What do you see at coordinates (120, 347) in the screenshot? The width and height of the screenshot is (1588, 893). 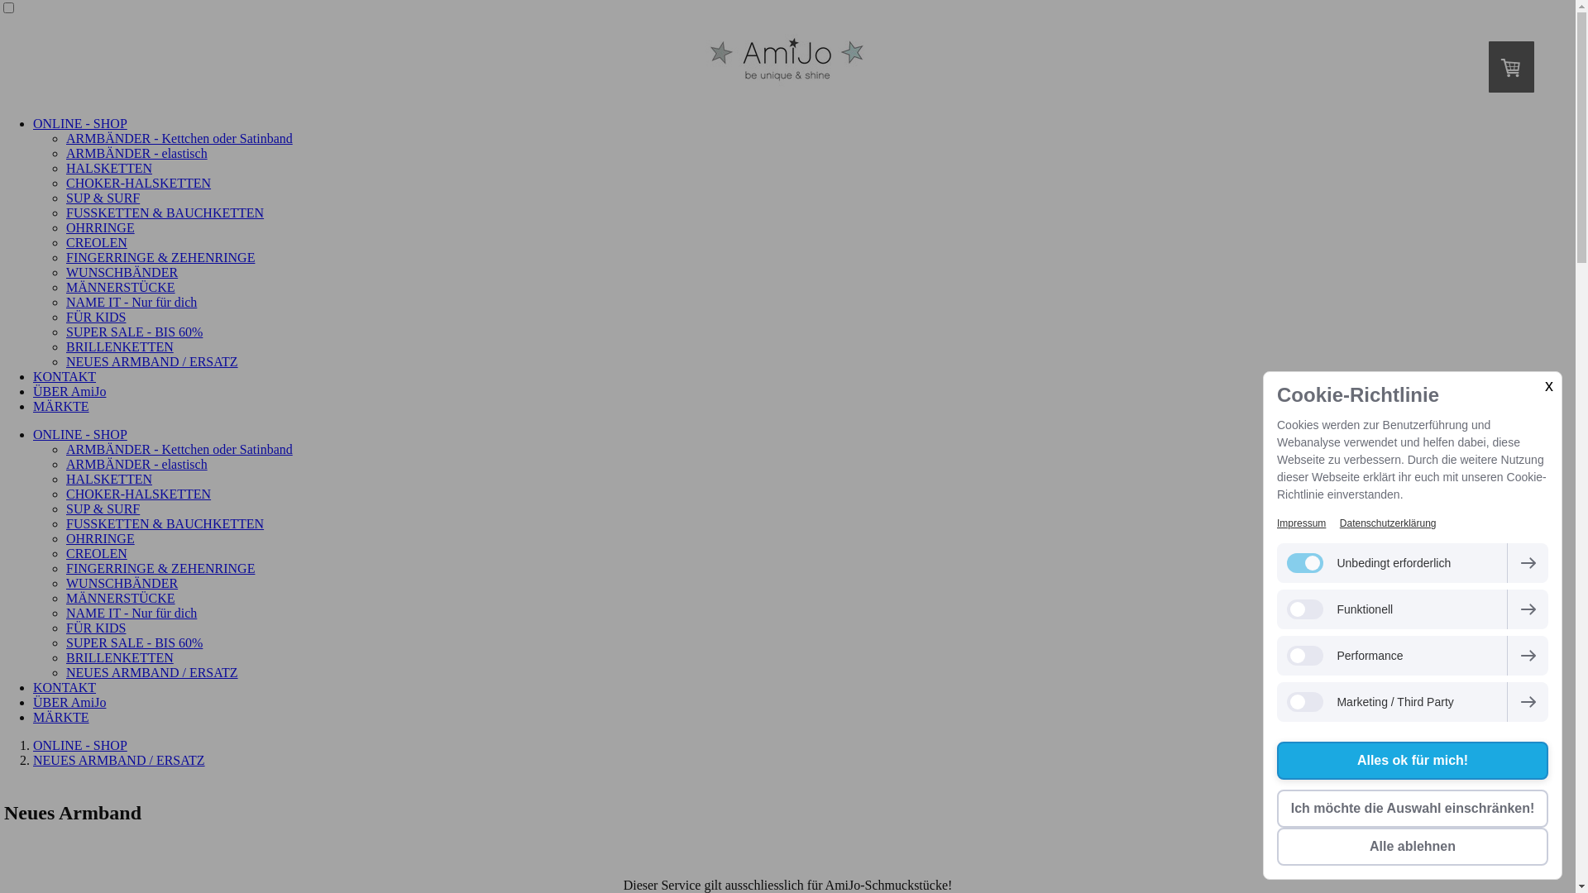 I see `BRILLENKETTEN` at bounding box center [120, 347].